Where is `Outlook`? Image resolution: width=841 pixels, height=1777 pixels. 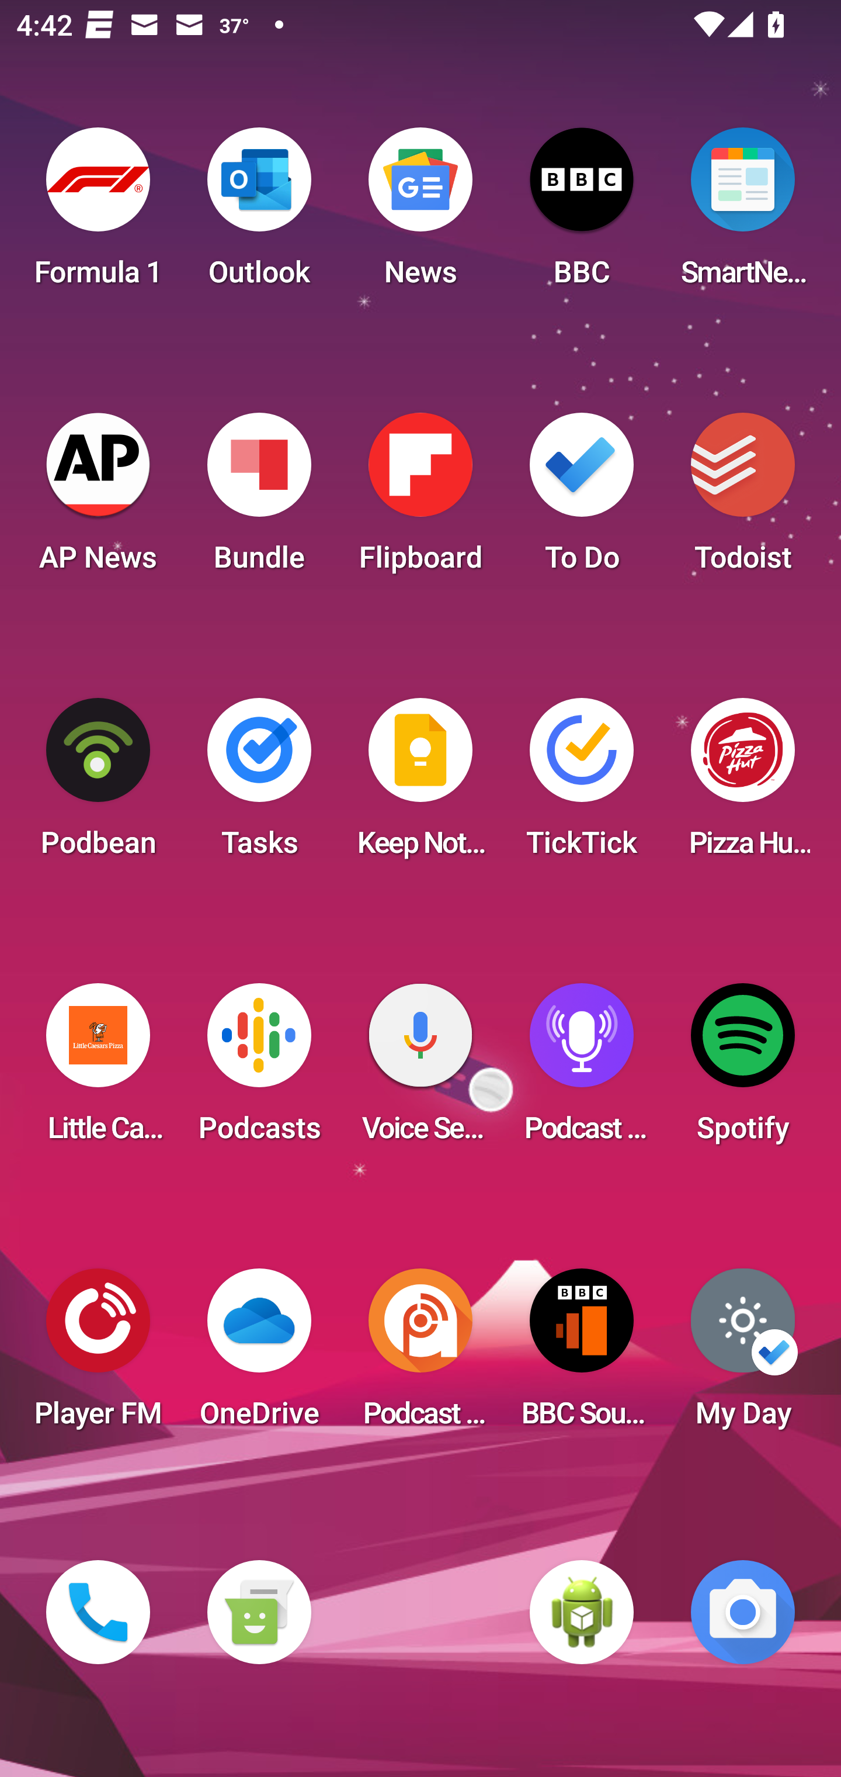
Outlook is located at coordinates (259, 214).